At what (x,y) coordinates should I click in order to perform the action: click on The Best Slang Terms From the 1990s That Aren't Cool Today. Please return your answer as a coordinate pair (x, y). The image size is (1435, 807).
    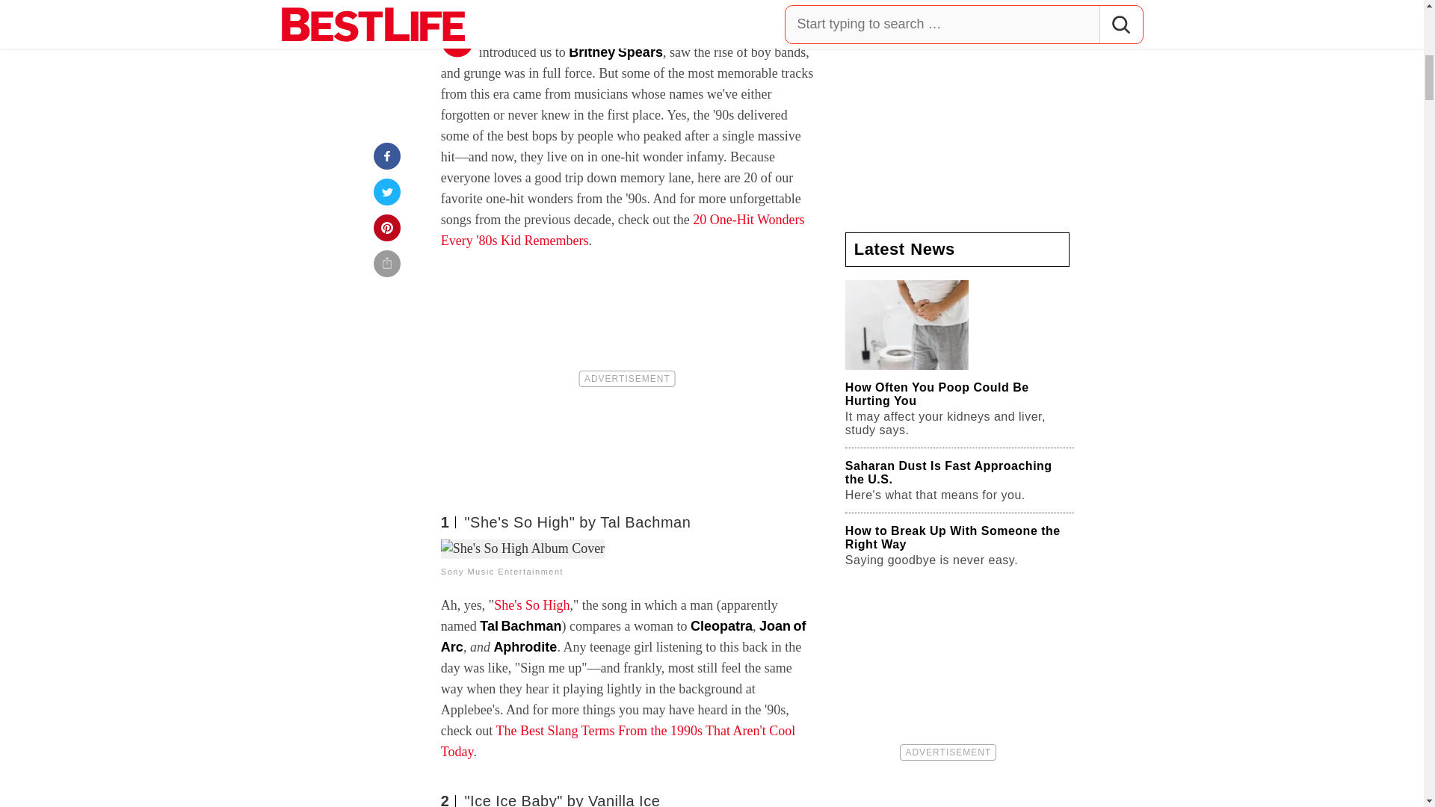
    Looking at the image, I should click on (617, 741).